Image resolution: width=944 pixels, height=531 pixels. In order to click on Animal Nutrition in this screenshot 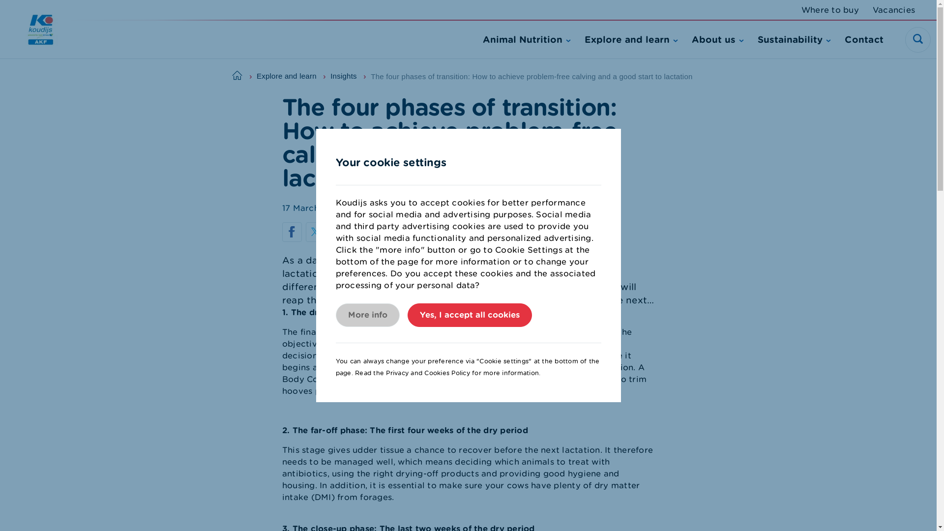, I will do `click(527, 39)`.